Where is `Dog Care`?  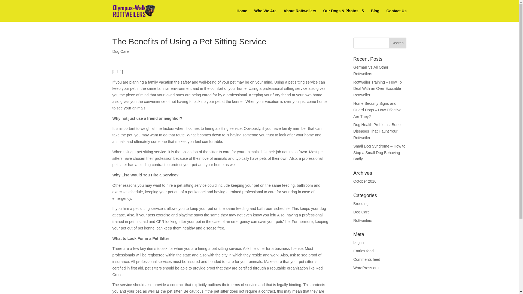 Dog Care is located at coordinates (120, 51).